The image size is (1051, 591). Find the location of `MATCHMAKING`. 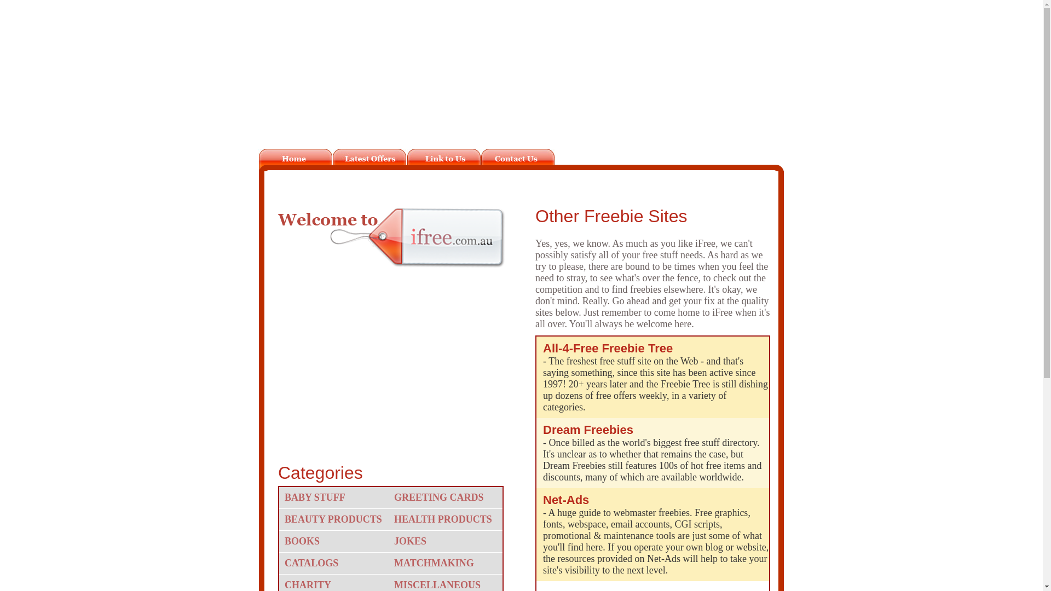

MATCHMAKING is located at coordinates (446, 564).